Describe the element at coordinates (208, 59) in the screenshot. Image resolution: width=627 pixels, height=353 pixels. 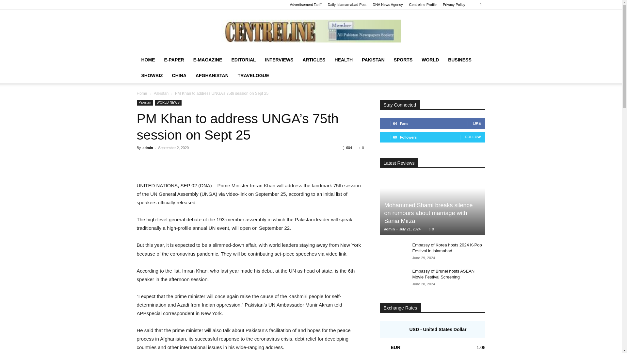
I see `E-MAGAZINE` at that location.